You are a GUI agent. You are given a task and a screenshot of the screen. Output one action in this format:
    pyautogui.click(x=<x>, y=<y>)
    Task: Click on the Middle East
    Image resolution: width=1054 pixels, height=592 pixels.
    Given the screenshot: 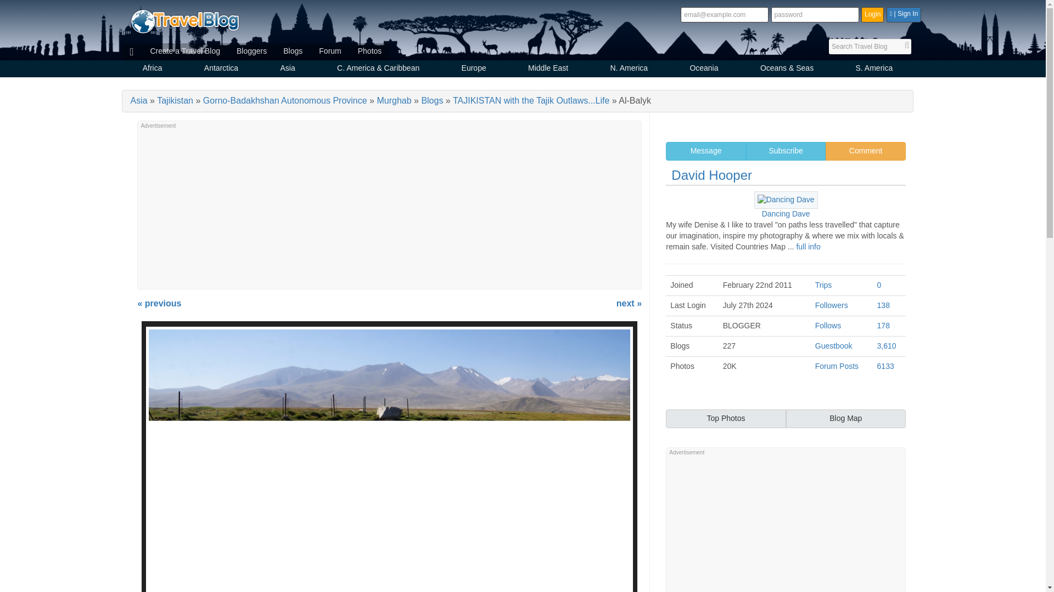 What is the action you would take?
    pyautogui.click(x=548, y=69)
    